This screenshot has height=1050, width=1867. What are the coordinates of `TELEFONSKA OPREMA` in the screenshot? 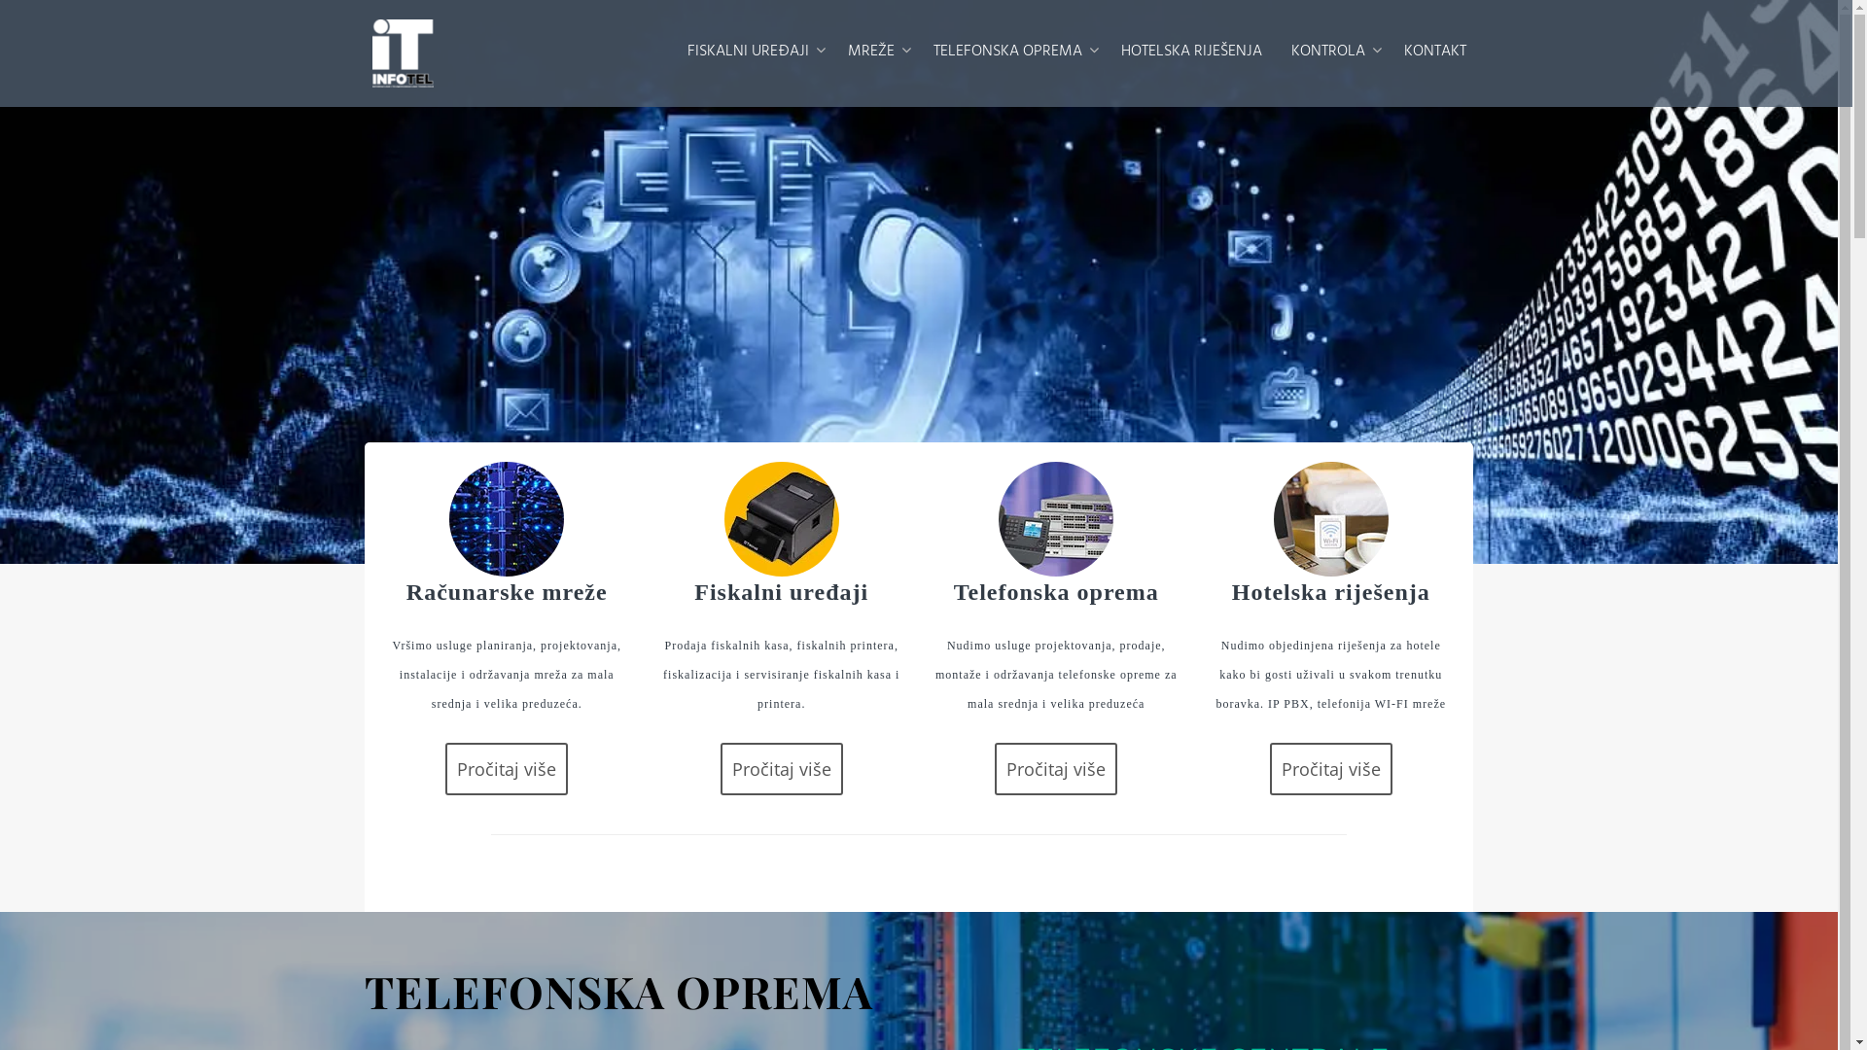 It's located at (1011, 52).